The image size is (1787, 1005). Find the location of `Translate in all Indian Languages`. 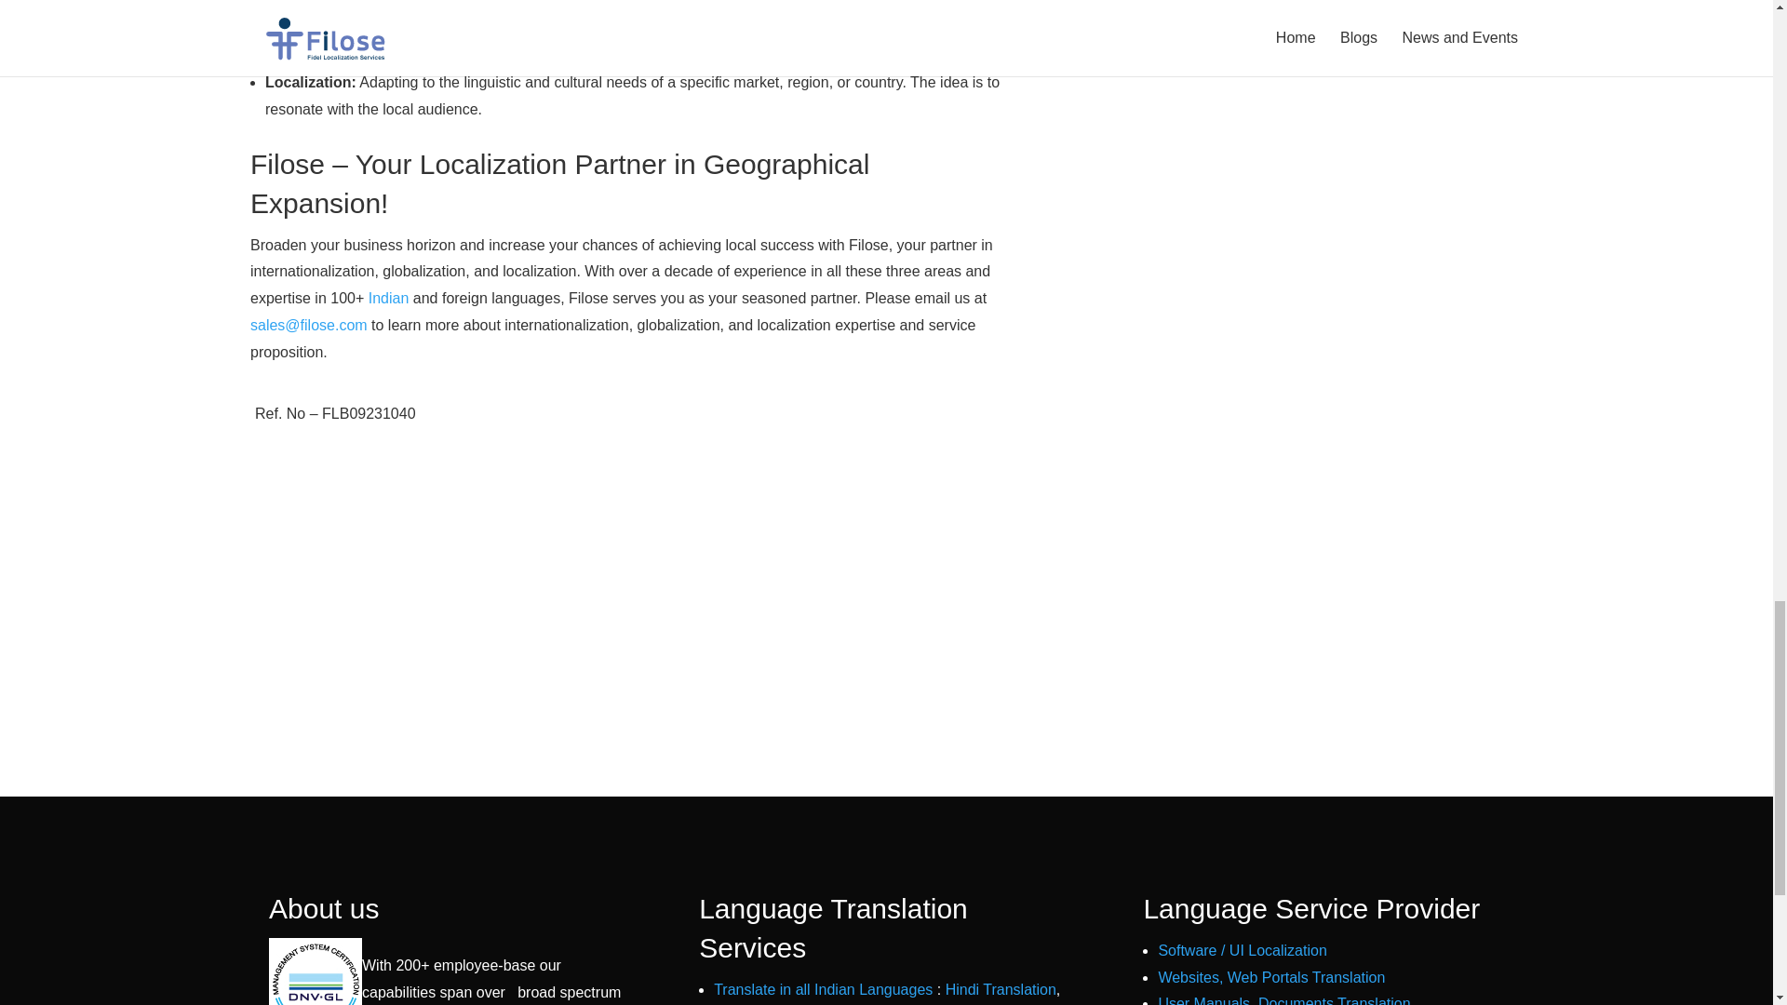

Translate in all Indian Languages is located at coordinates (823, 990).